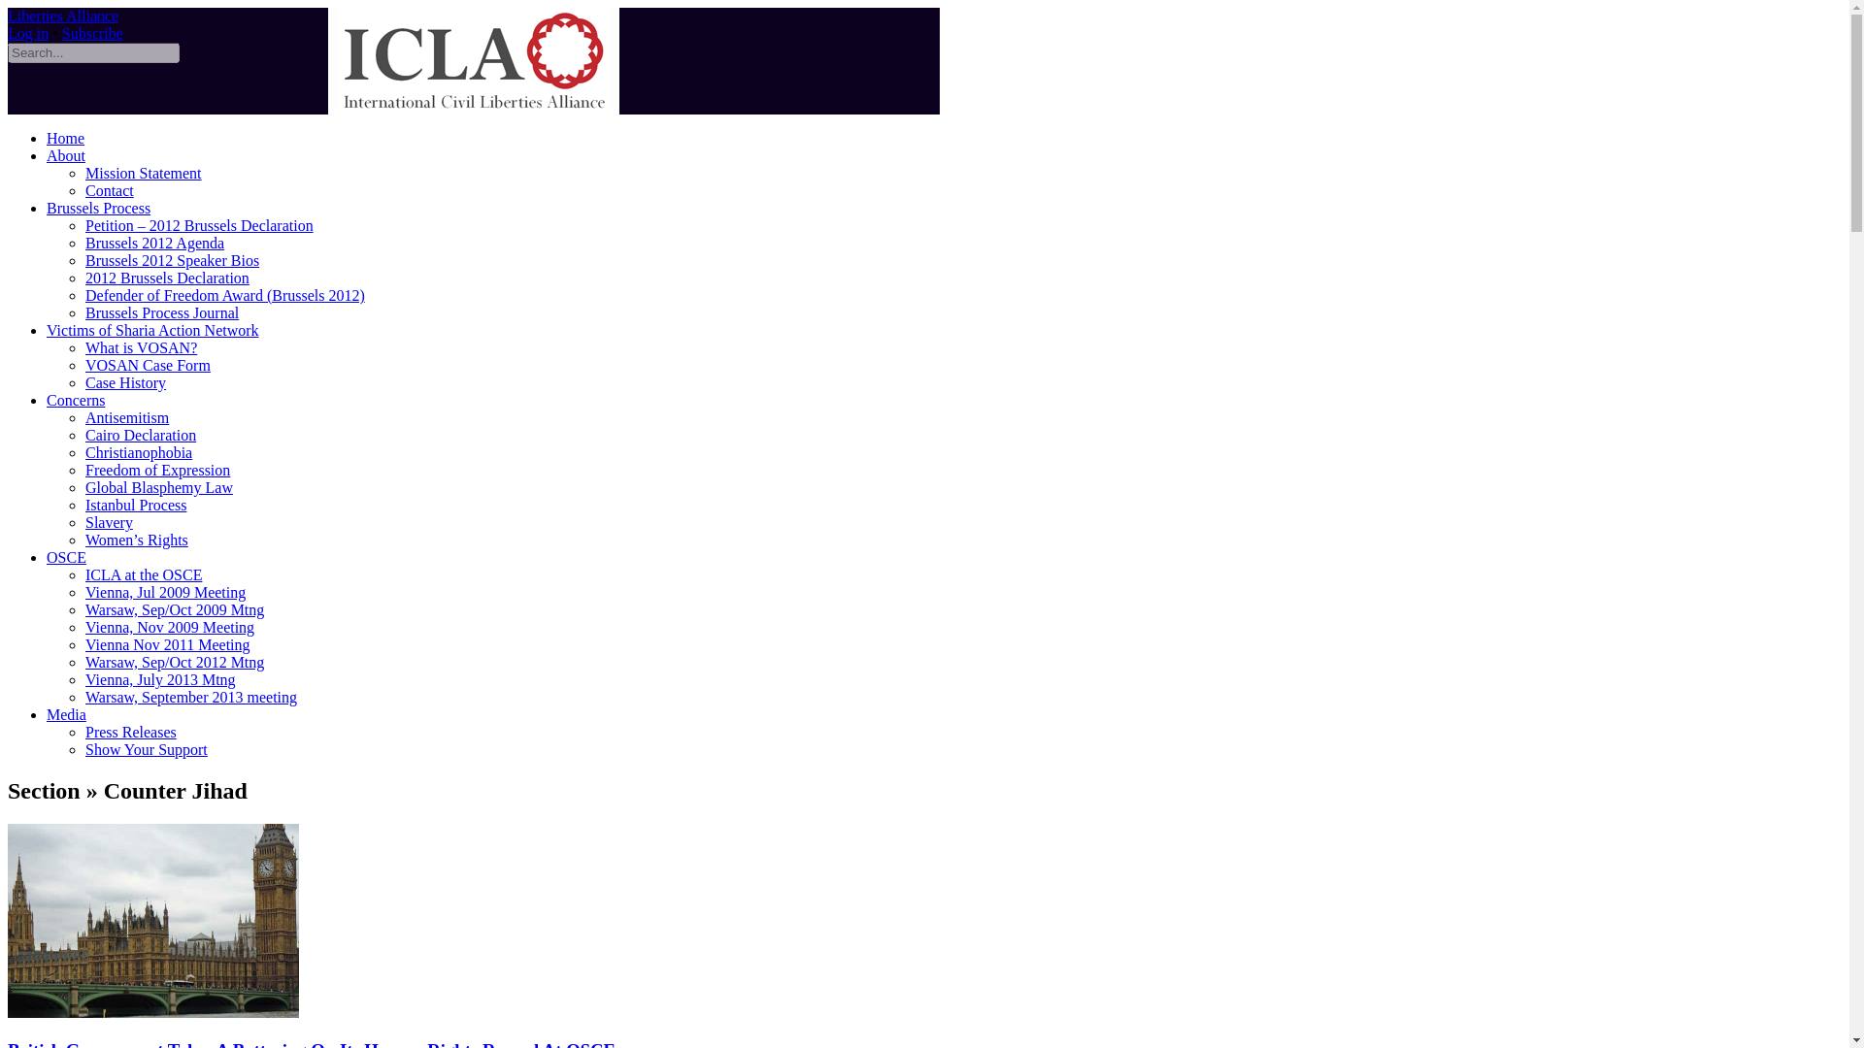  Describe the element at coordinates (169, 627) in the screenshot. I see `Vienna, Nov 2009 Meeting` at that location.